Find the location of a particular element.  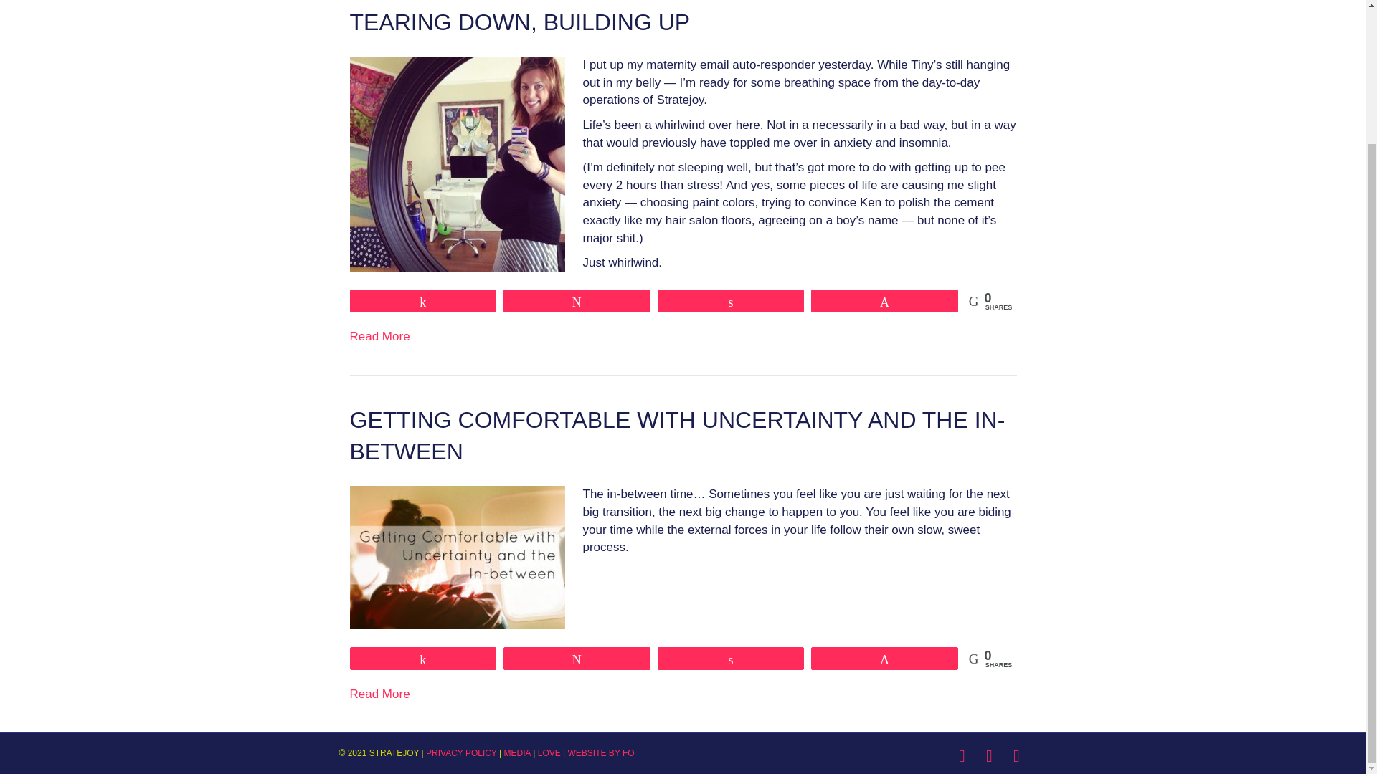

MEDIA is located at coordinates (516, 753).